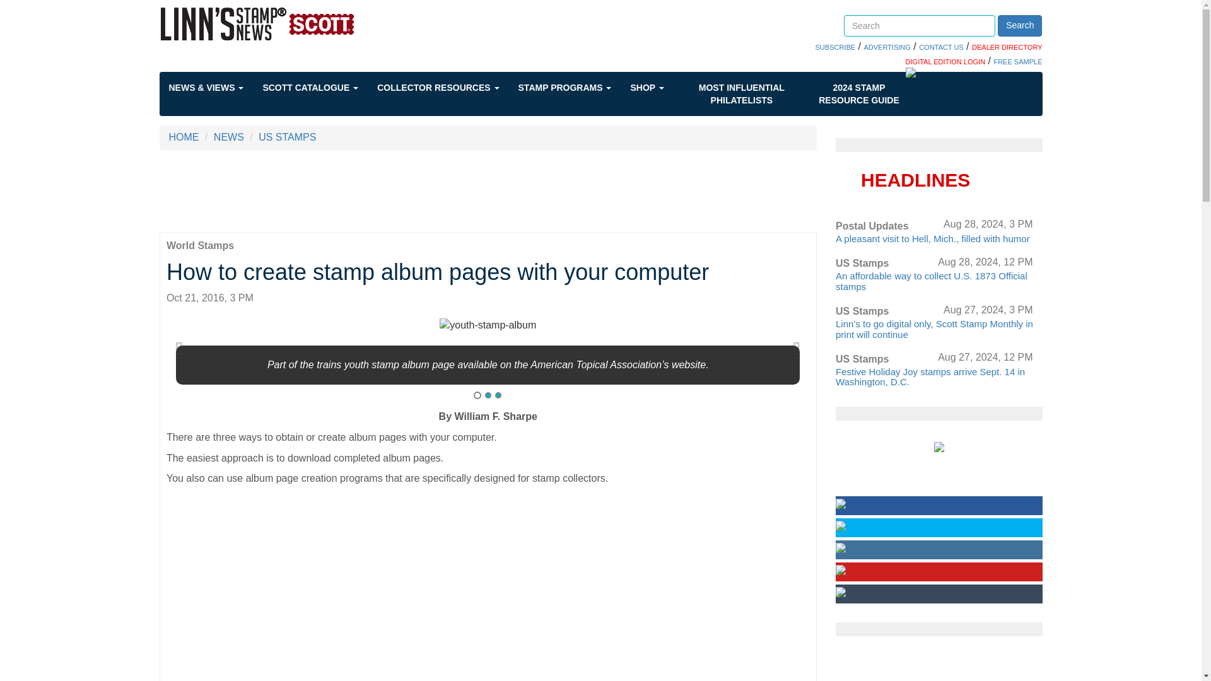  I want to click on CONTACT US, so click(941, 47).